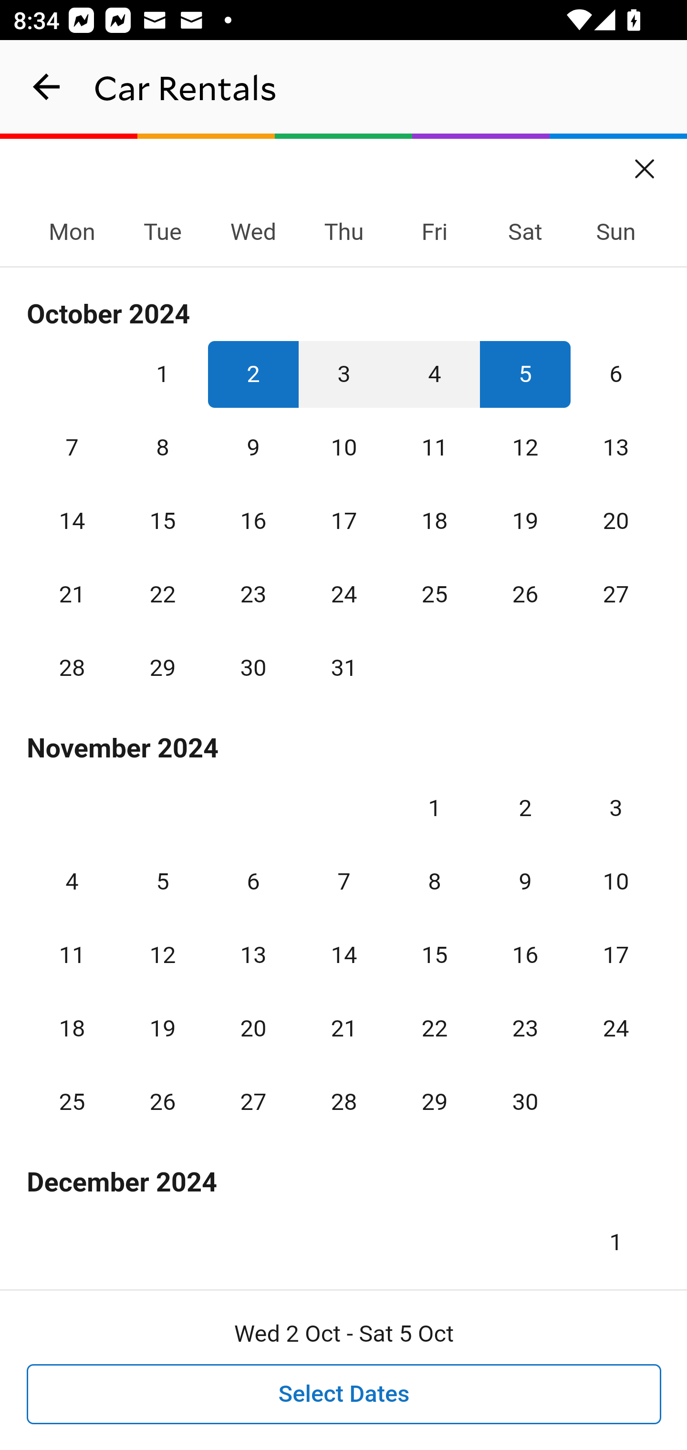 This screenshot has height=1450, width=687. What do you see at coordinates (162, 1102) in the screenshot?
I see `26 November 2024` at bounding box center [162, 1102].